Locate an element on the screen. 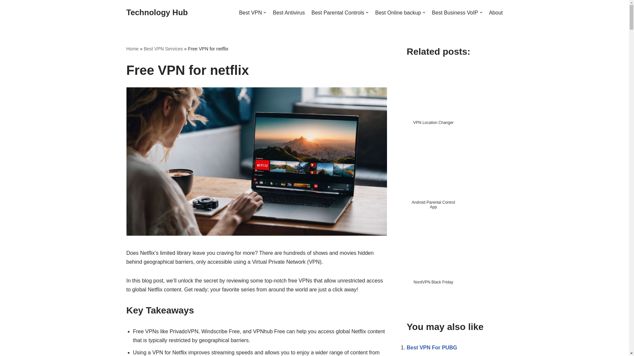 Image resolution: width=634 pixels, height=356 pixels. Best Business VoIP is located at coordinates (457, 13).